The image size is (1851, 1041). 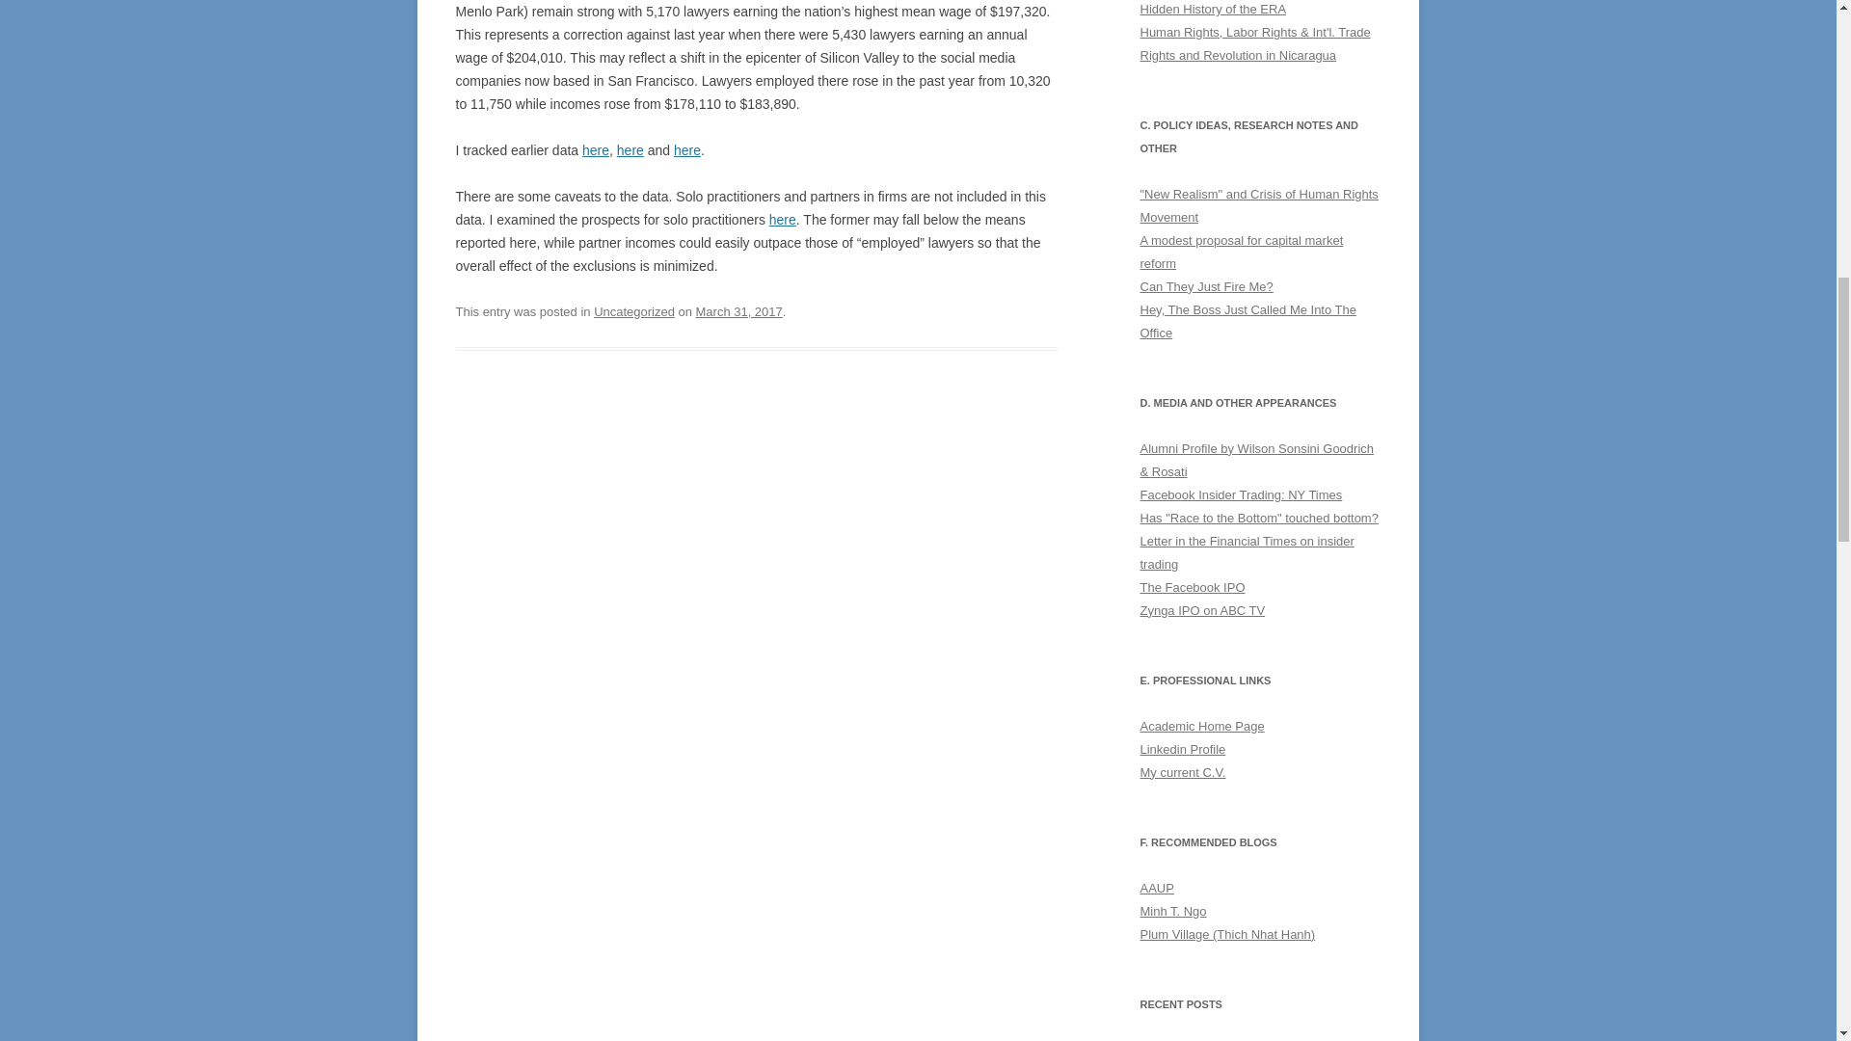 What do you see at coordinates (1206, 286) in the screenshot?
I see `Can They Just Fire Me?` at bounding box center [1206, 286].